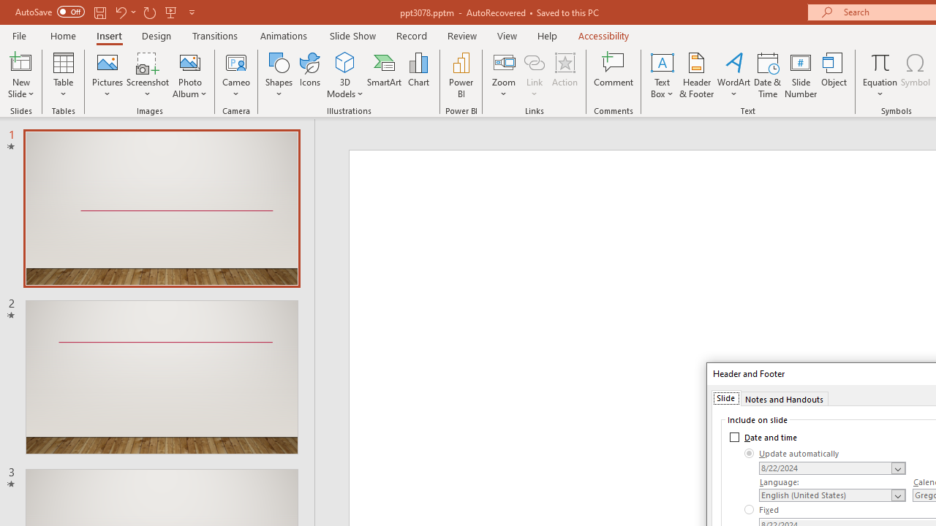  What do you see at coordinates (784, 397) in the screenshot?
I see `Notes and Handouts` at bounding box center [784, 397].